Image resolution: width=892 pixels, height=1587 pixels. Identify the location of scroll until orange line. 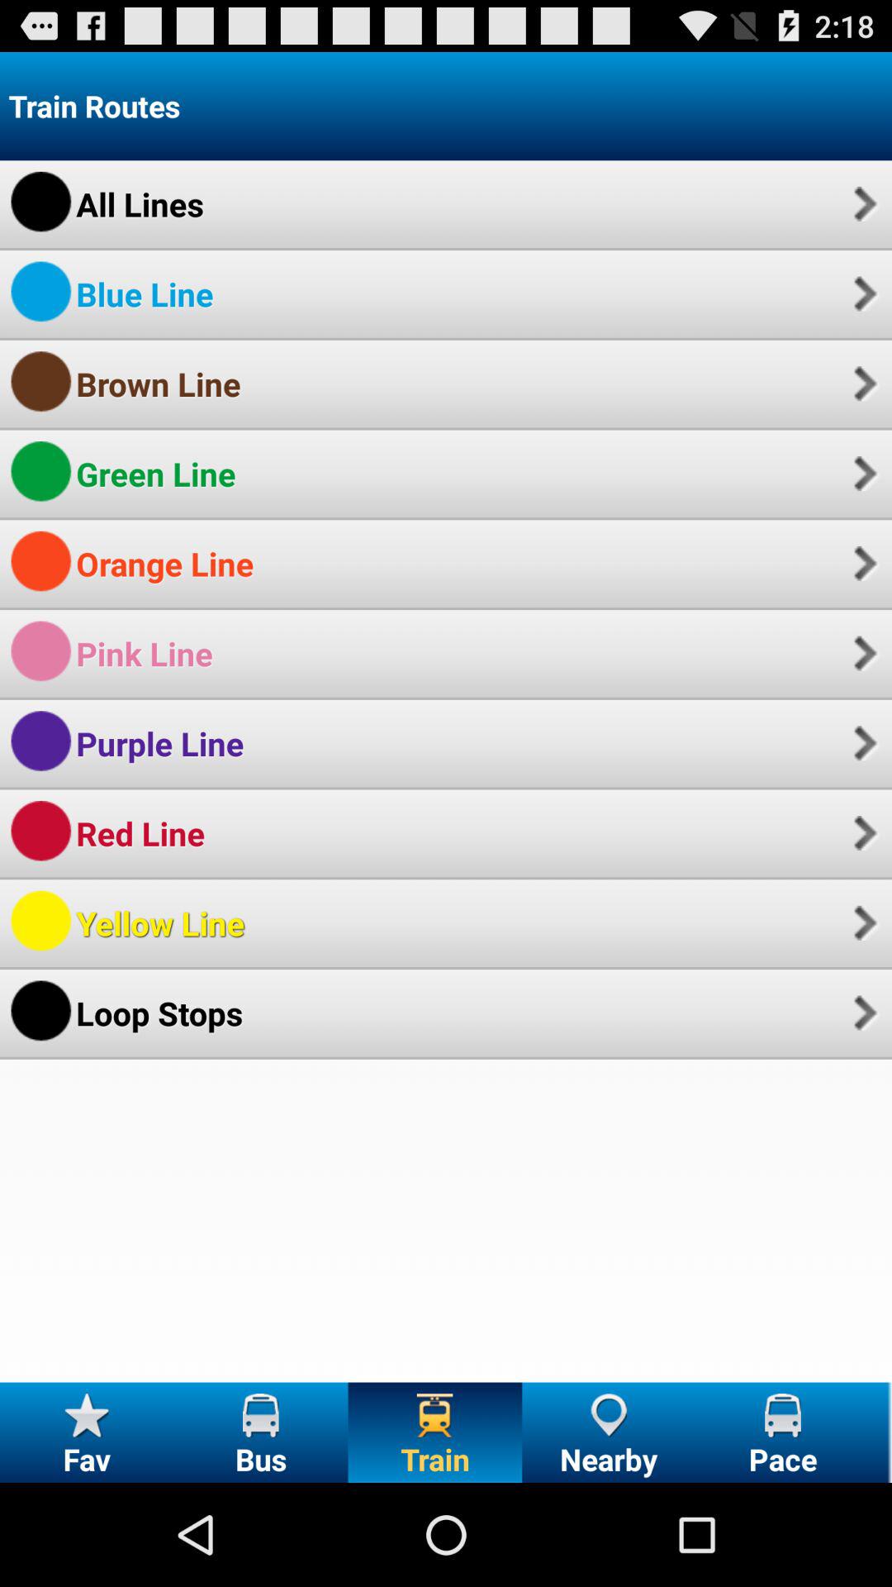
(165, 564).